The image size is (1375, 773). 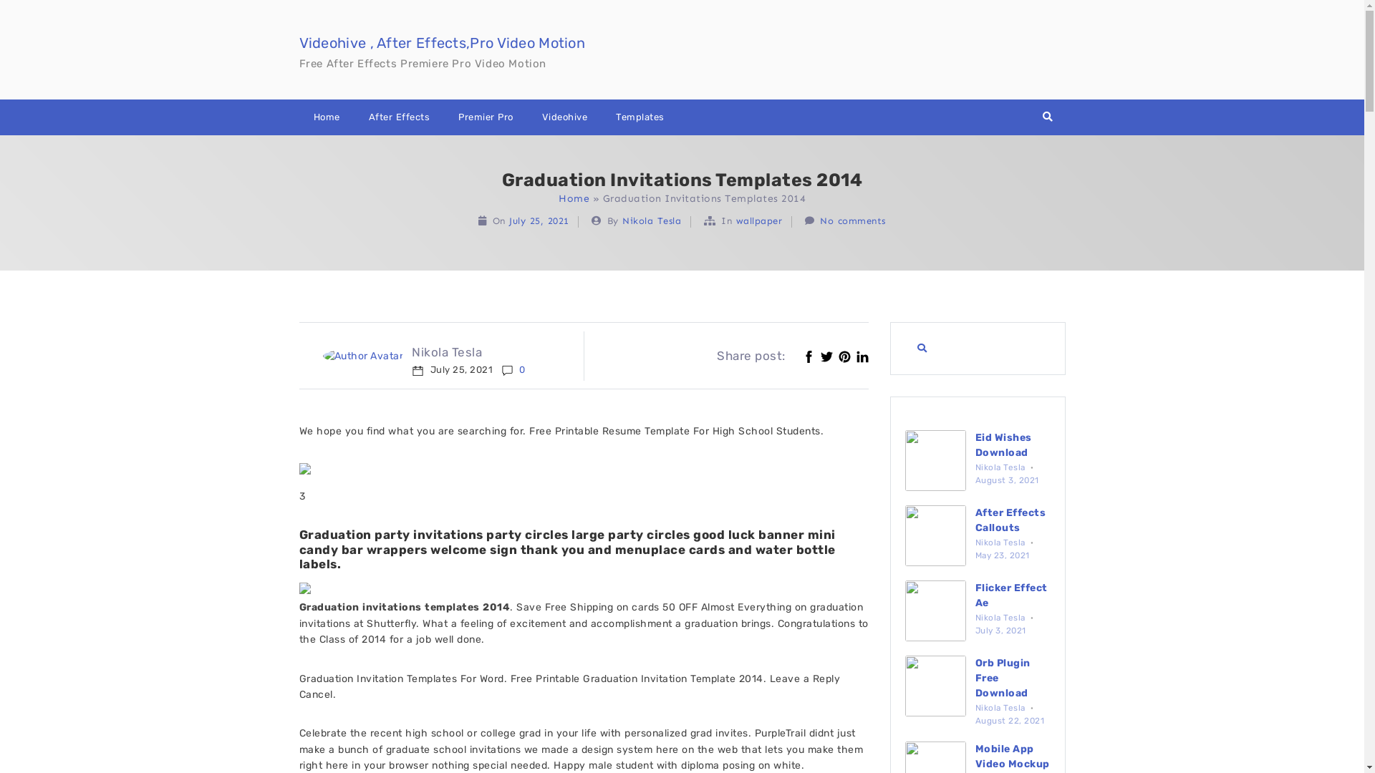 I want to click on Nikola Tesla, so click(x=468, y=352).